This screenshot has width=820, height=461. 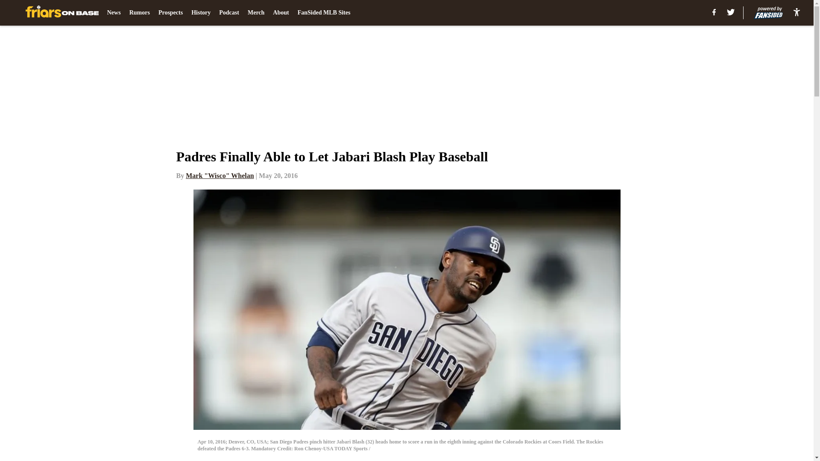 I want to click on History, so click(x=201, y=13).